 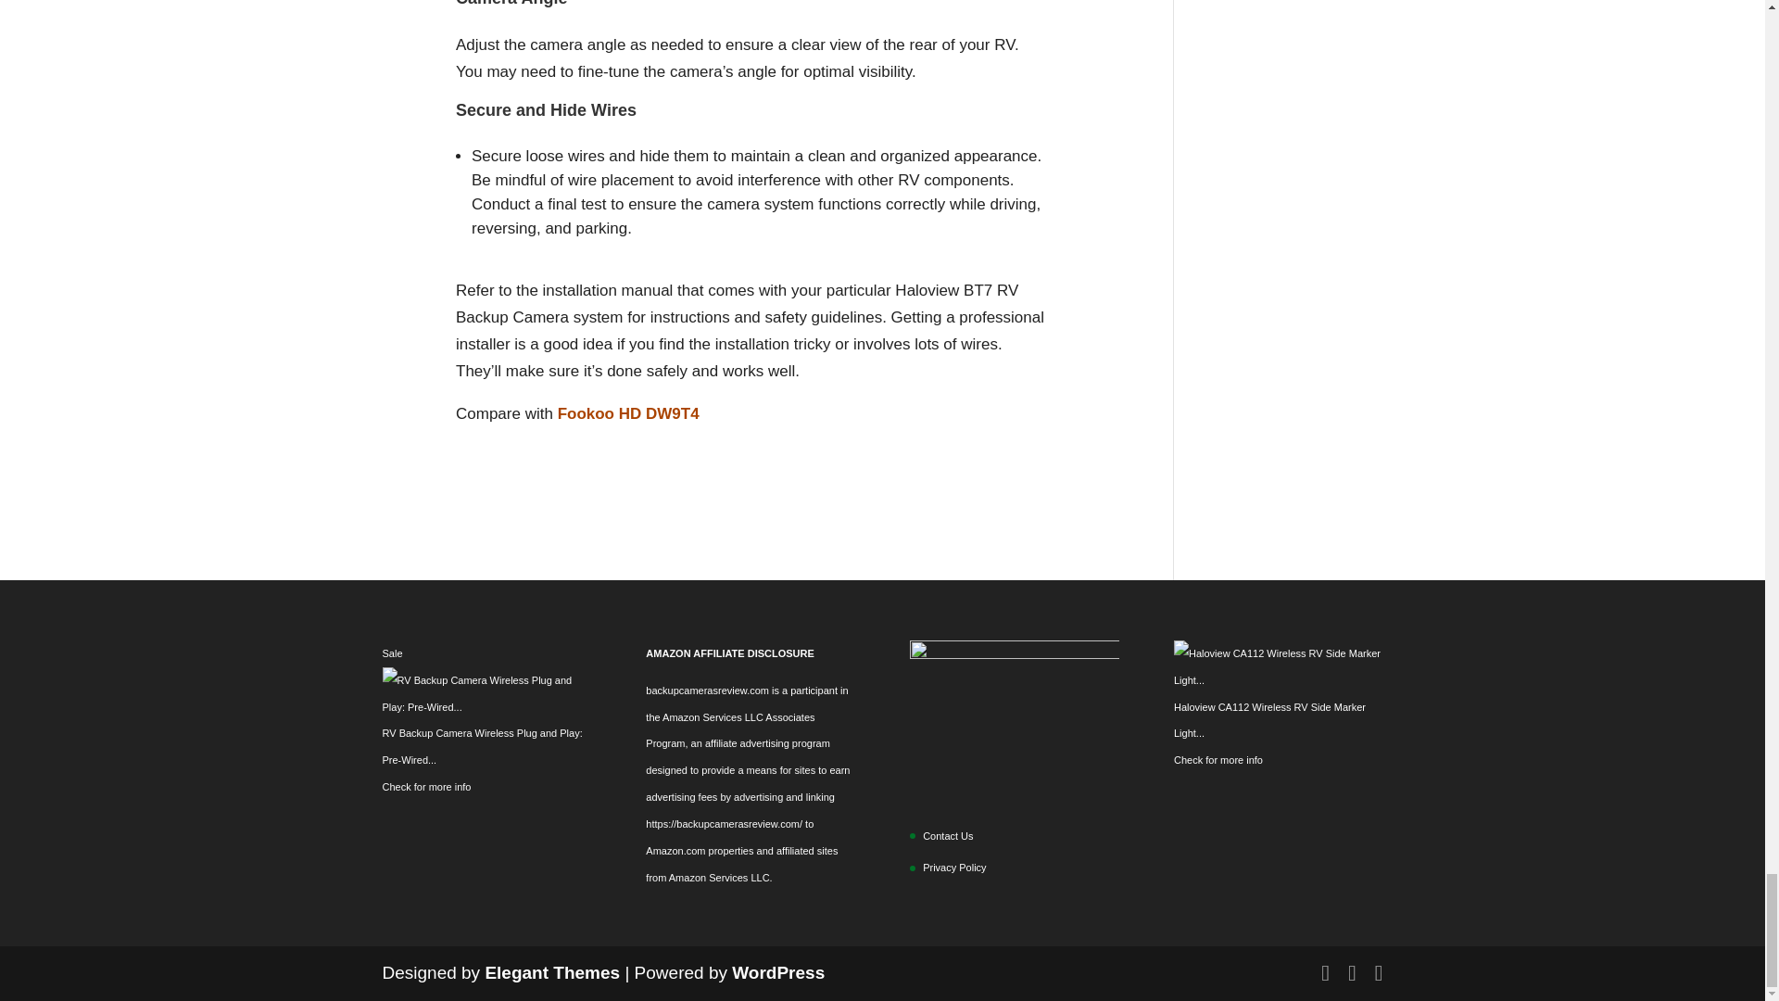 What do you see at coordinates (426, 787) in the screenshot?
I see `Check for more info` at bounding box center [426, 787].